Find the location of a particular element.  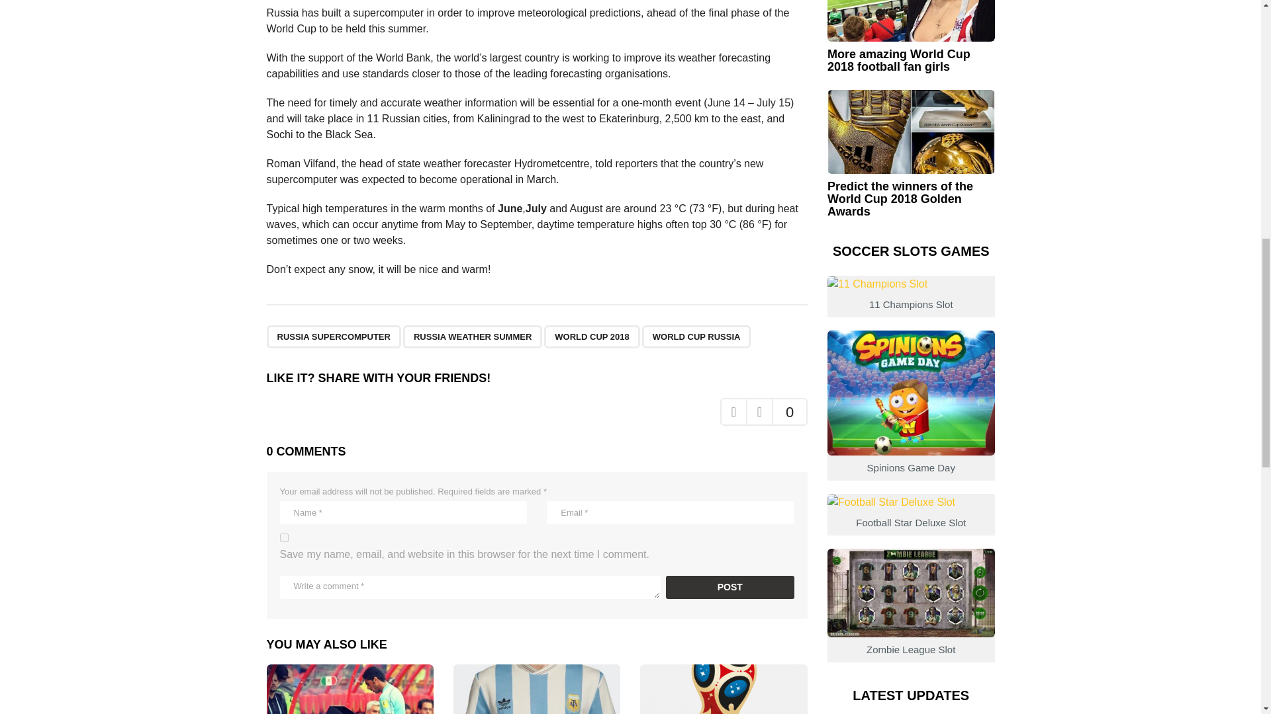

Football Star Deluxe Slot is located at coordinates (911, 516).